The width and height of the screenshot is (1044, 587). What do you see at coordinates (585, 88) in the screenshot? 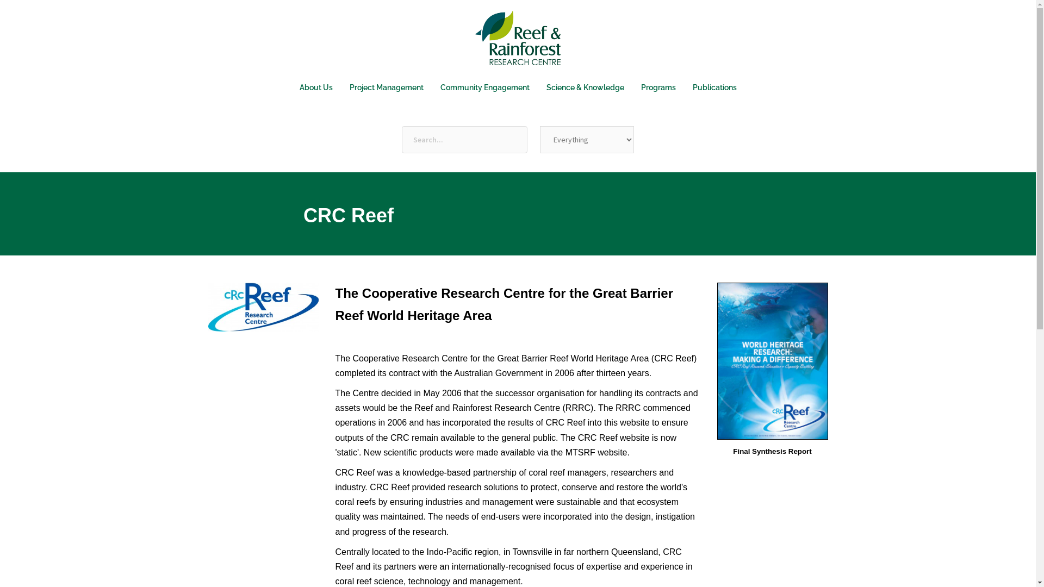
I see `Science & Knowledge` at bounding box center [585, 88].